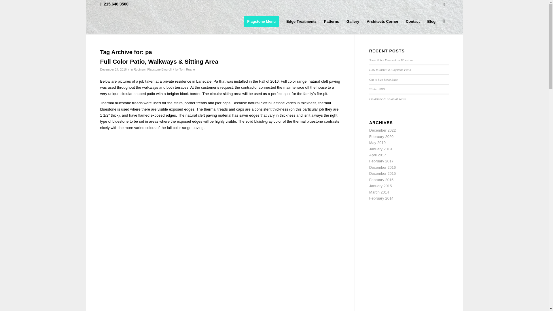 This screenshot has height=311, width=553. Describe the element at coordinates (153, 69) in the screenshot. I see `Robinson Flagstone Blogroll` at that location.